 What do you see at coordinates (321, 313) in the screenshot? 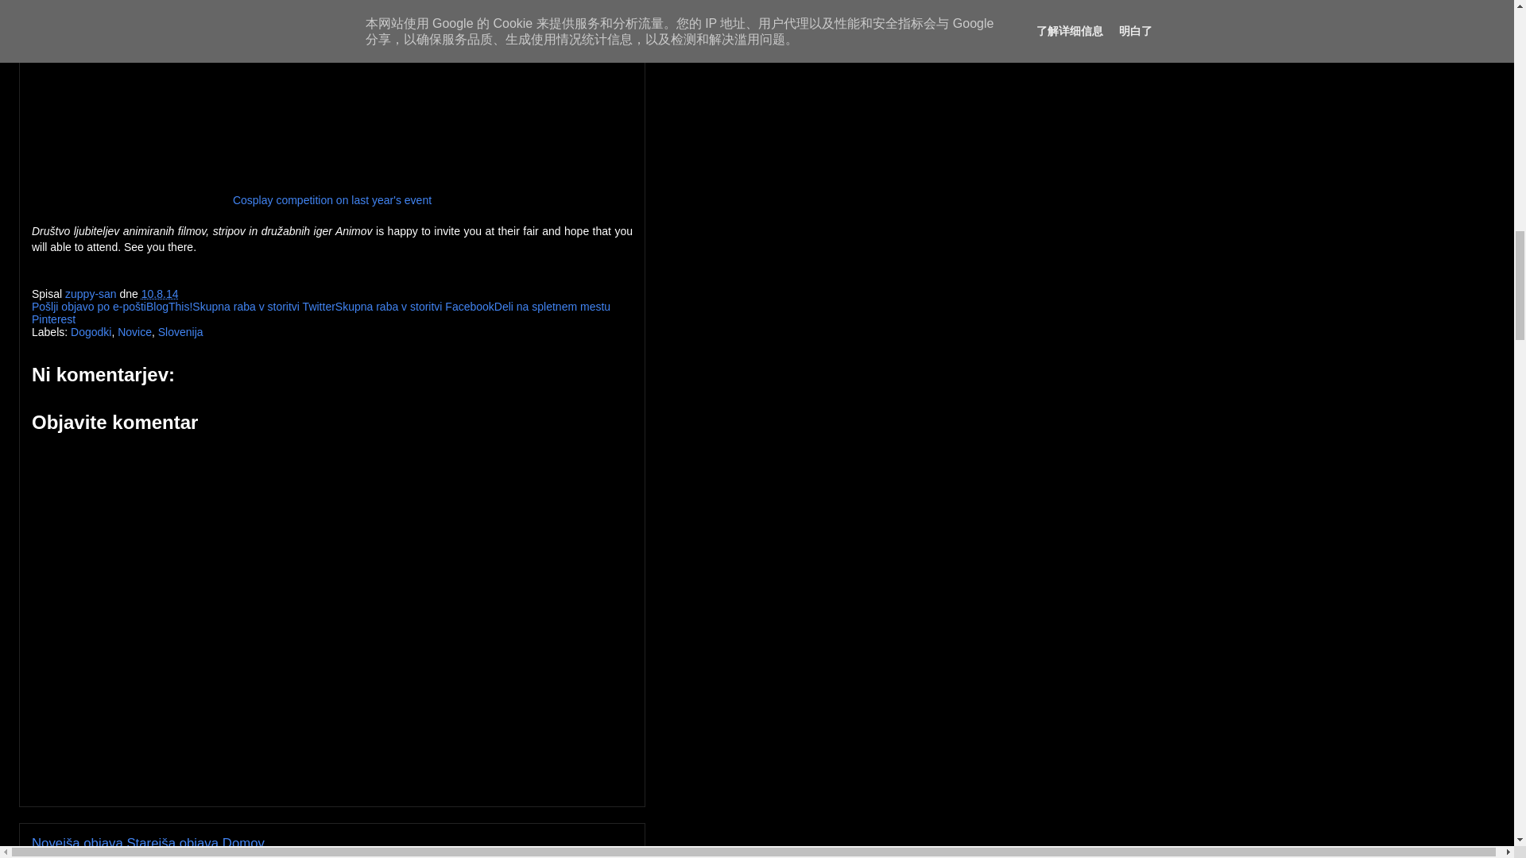
I see `Deli na spletnem mestu Pinterest` at bounding box center [321, 313].